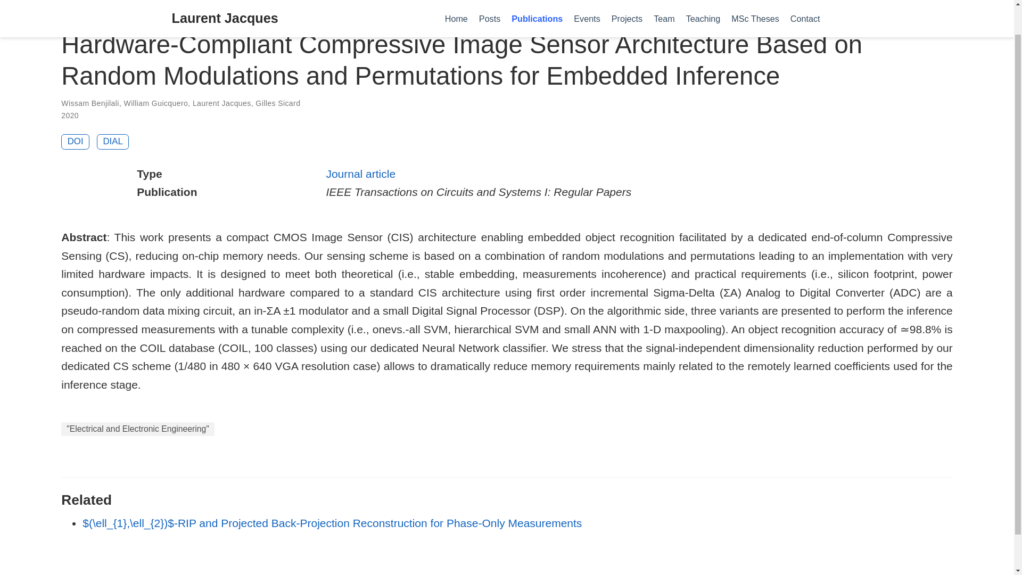 The image size is (1022, 575). I want to click on Gilles Sicard, so click(278, 103).